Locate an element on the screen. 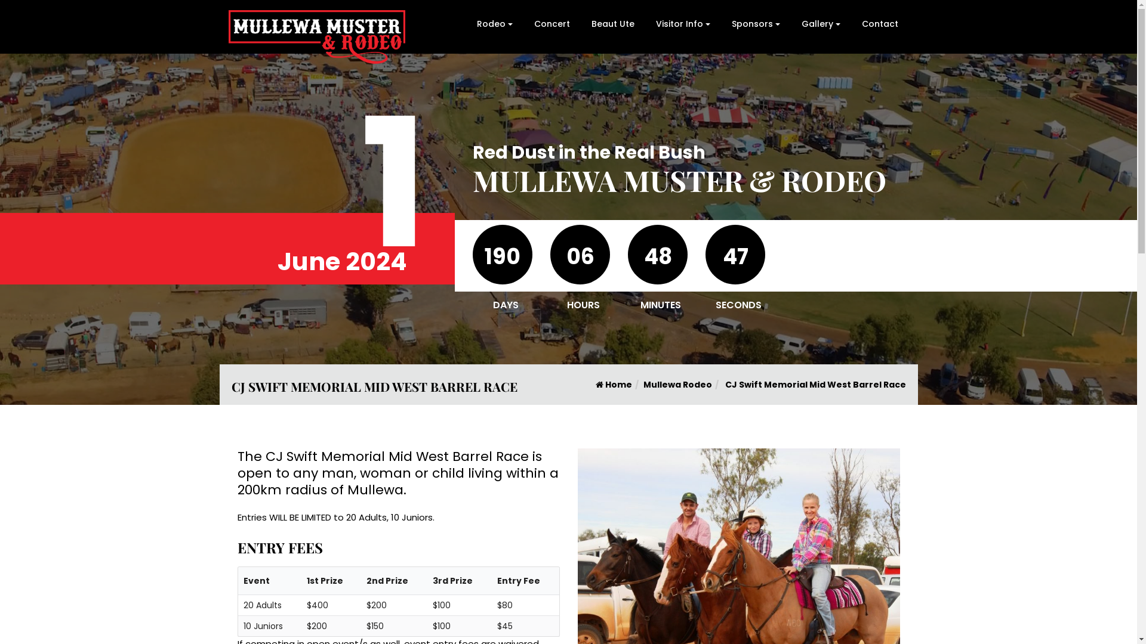 This screenshot has height=644, width=1146. Gallery is located at coordinates (820, 24).